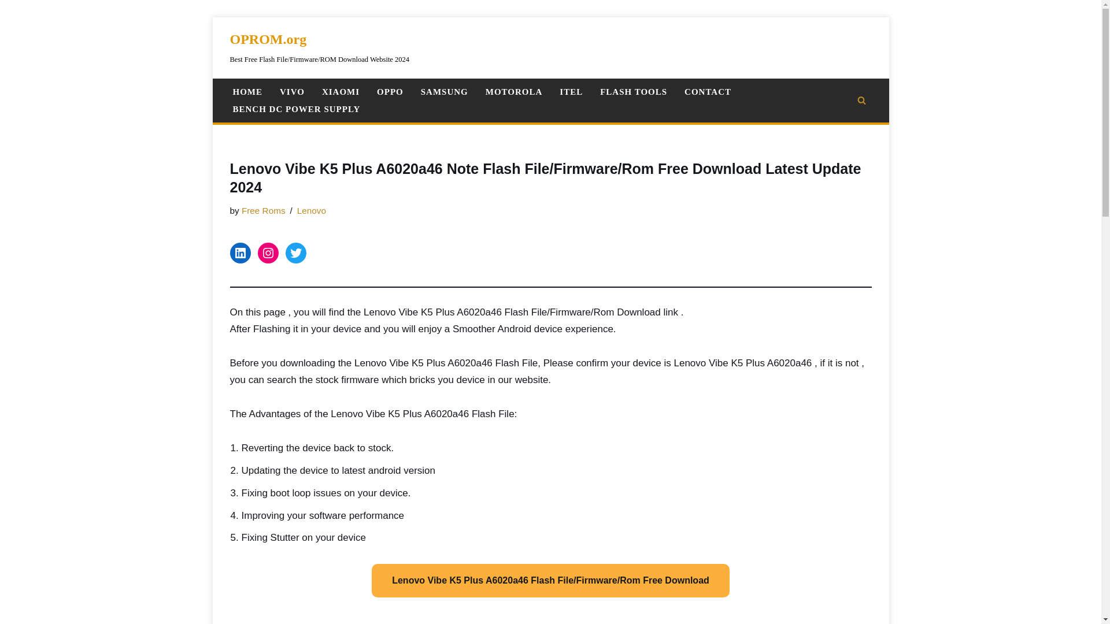  I want to click on ITEL, so click(571, 91).